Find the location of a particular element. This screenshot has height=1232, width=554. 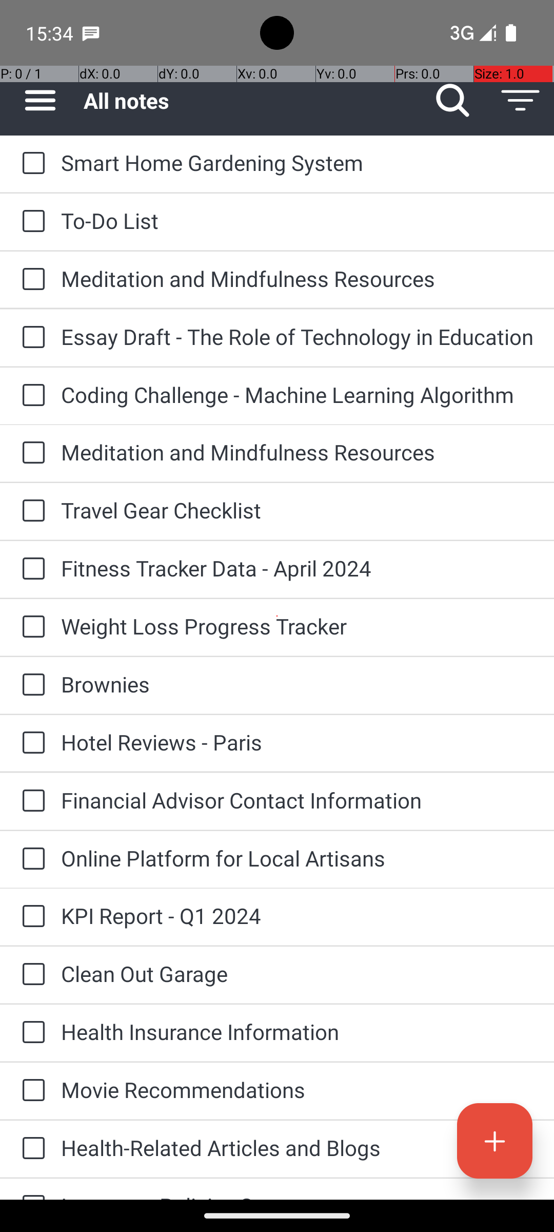

Meditation and Mindfulness Resources is located at coordinates (298, 278).